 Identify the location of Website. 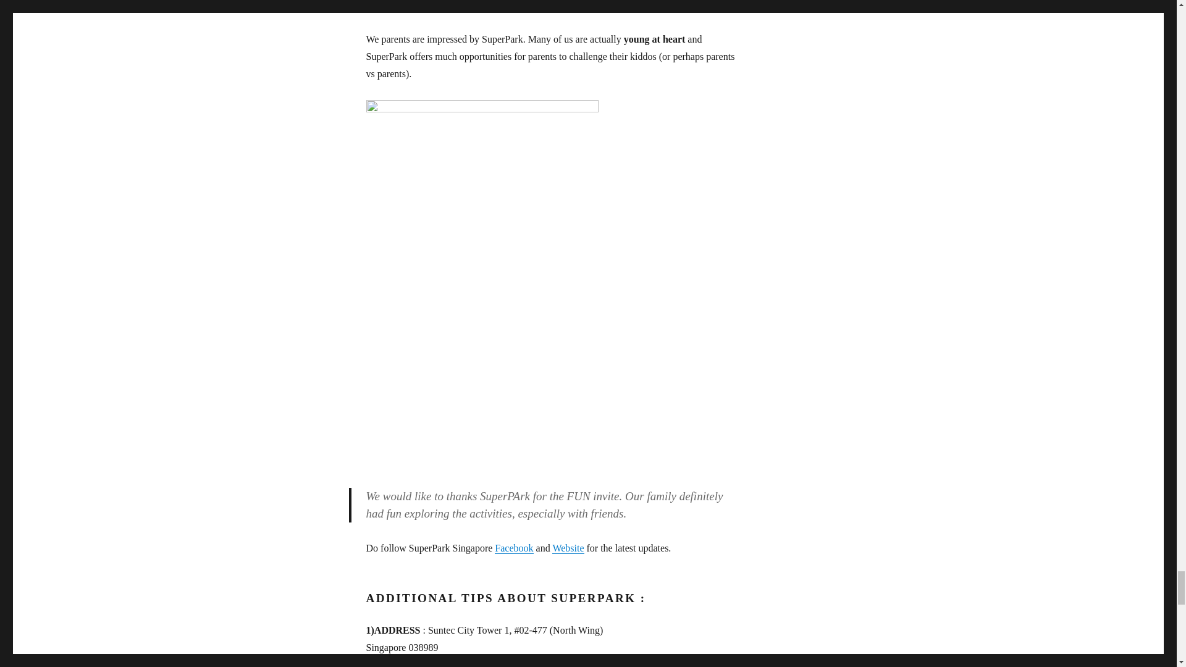
(568, 548).